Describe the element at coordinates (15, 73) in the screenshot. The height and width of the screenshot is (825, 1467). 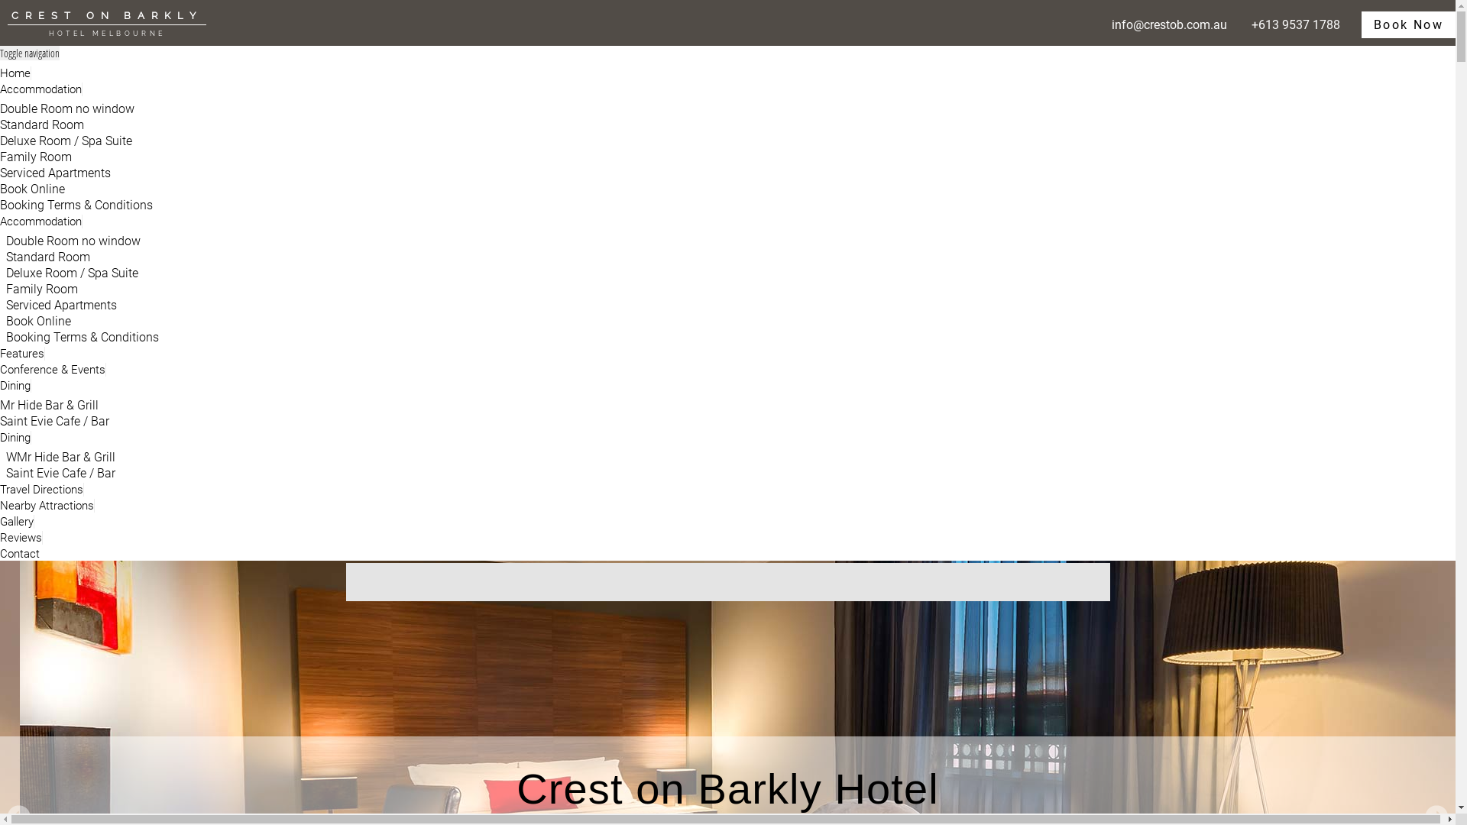
I see `Home` at that location.